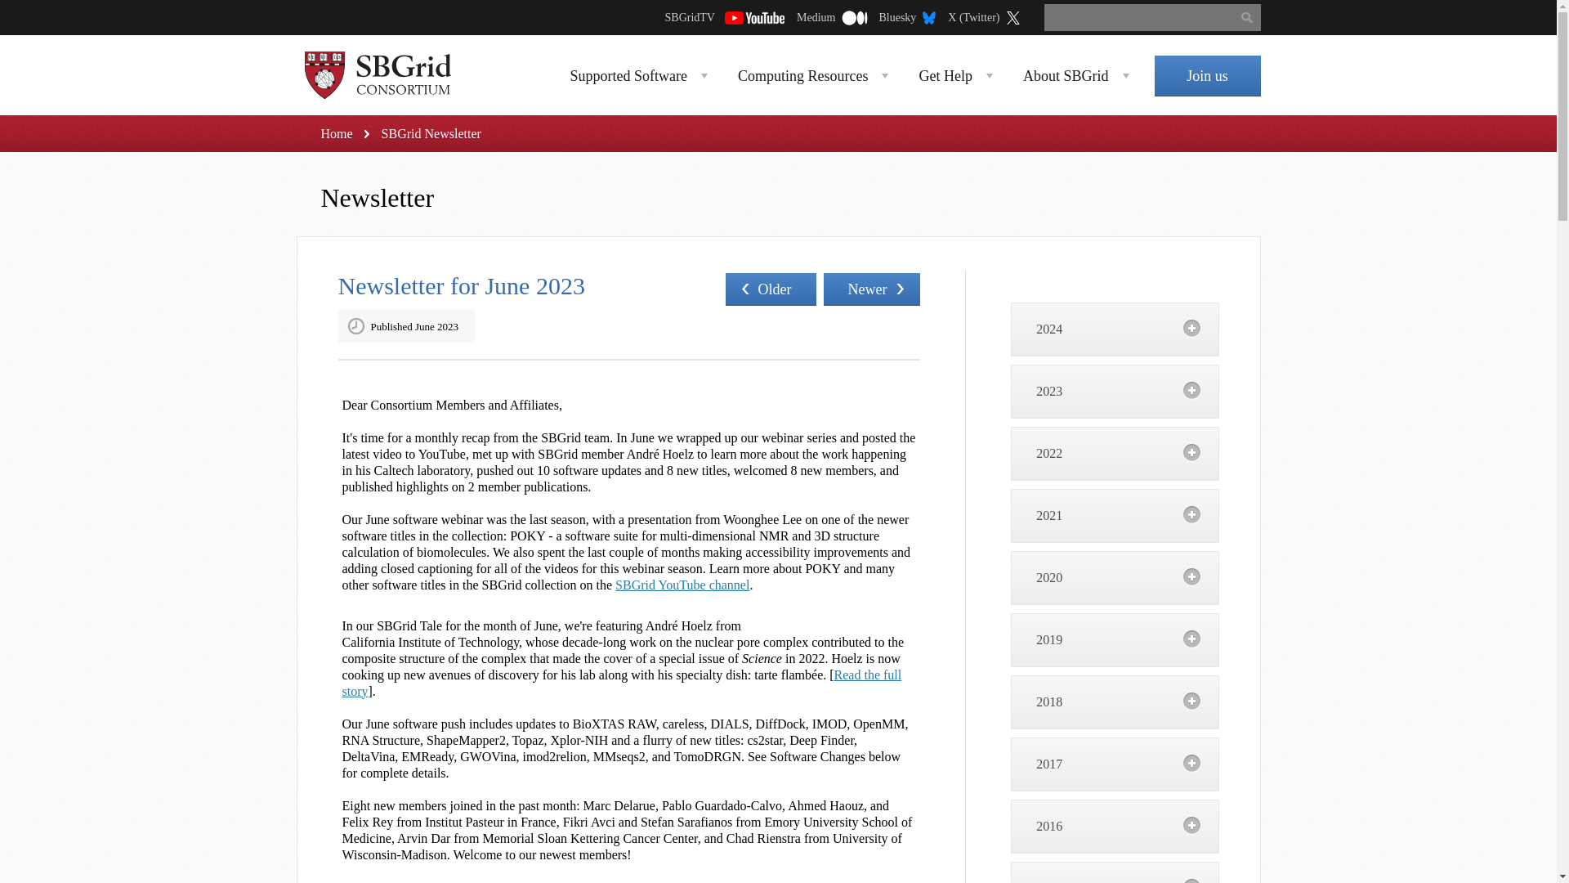 Image resolution: width=1569 pixels, height=883 pixels. I want to click on Get Help, so click(950, 74).